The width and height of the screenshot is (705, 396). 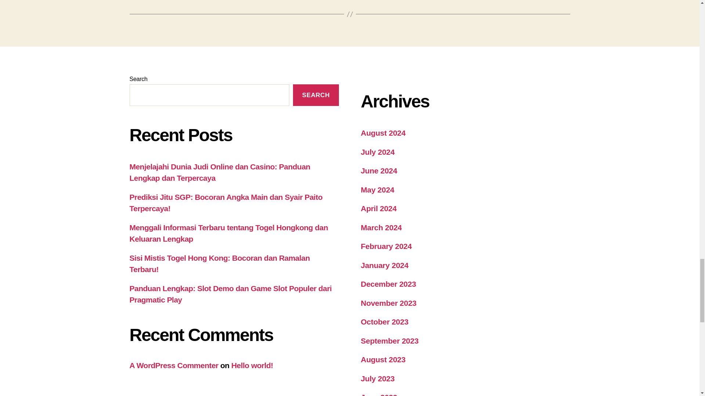 What do you see at coordinates (383, 133) in the screenshot?
I see `August 2024` at bounding box center [383, 133].